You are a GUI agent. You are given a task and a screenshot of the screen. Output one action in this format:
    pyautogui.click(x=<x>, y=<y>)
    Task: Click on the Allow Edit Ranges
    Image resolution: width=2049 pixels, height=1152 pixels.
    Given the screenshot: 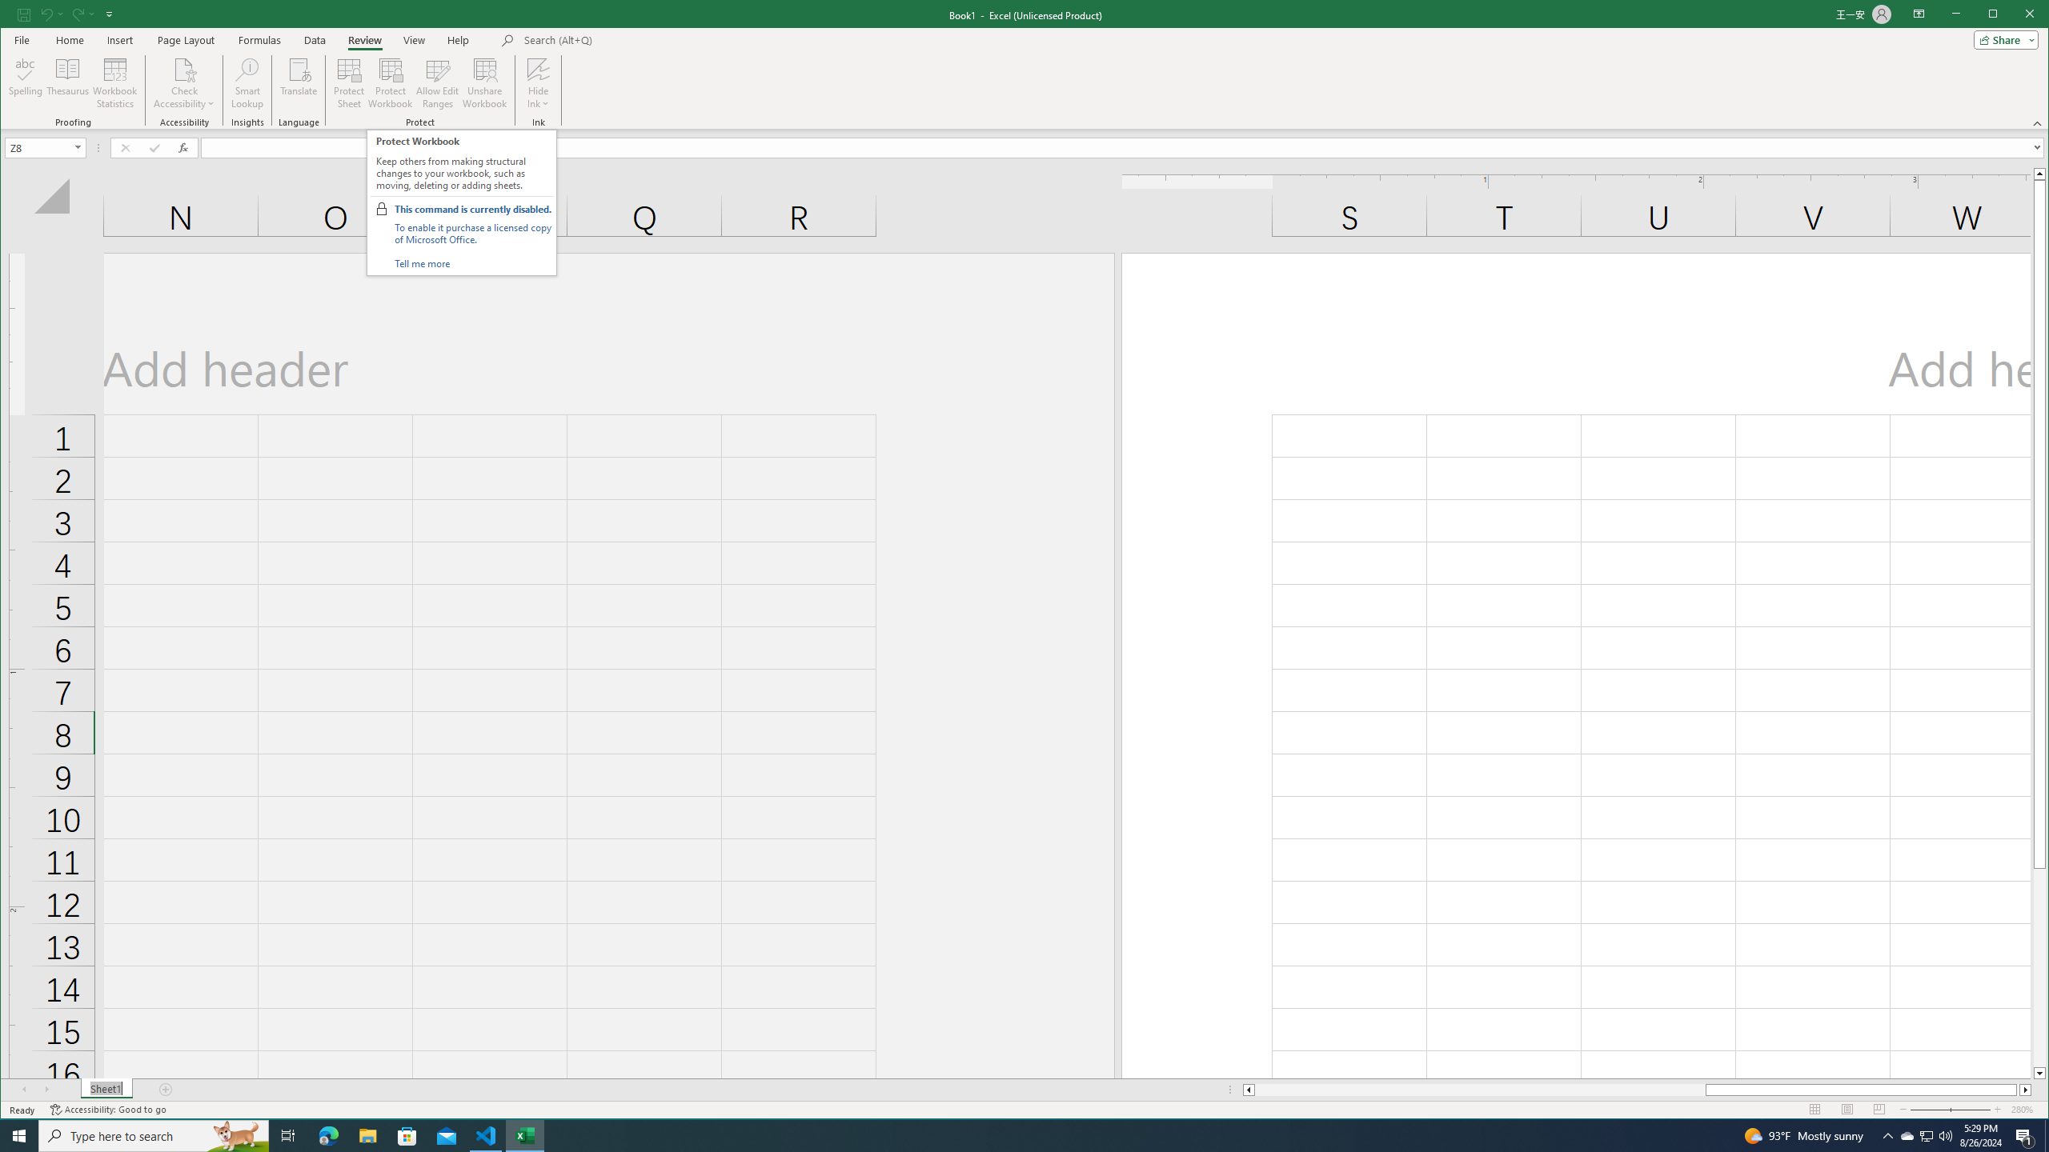 What is the action you would take?
    pyautogui.click(x=437, y=83)
    